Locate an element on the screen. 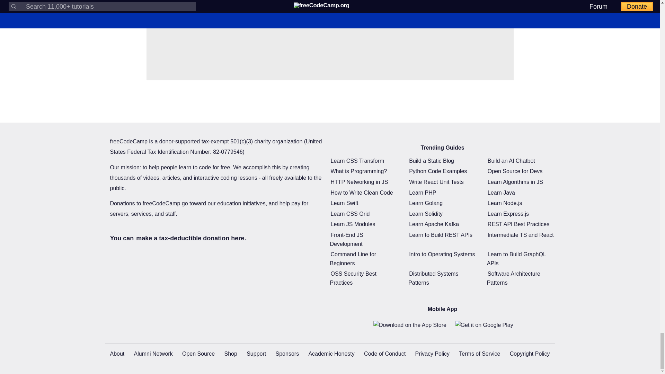 Image resolution: width=665 pixels, height=374 pixels. Open Source for Devs is located at coordinates (515, 171).